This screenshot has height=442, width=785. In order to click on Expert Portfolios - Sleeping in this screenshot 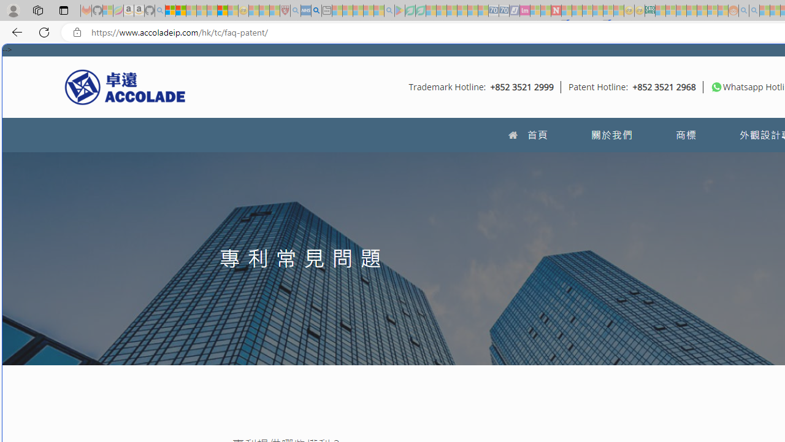, I will do `click(692, 11)`.